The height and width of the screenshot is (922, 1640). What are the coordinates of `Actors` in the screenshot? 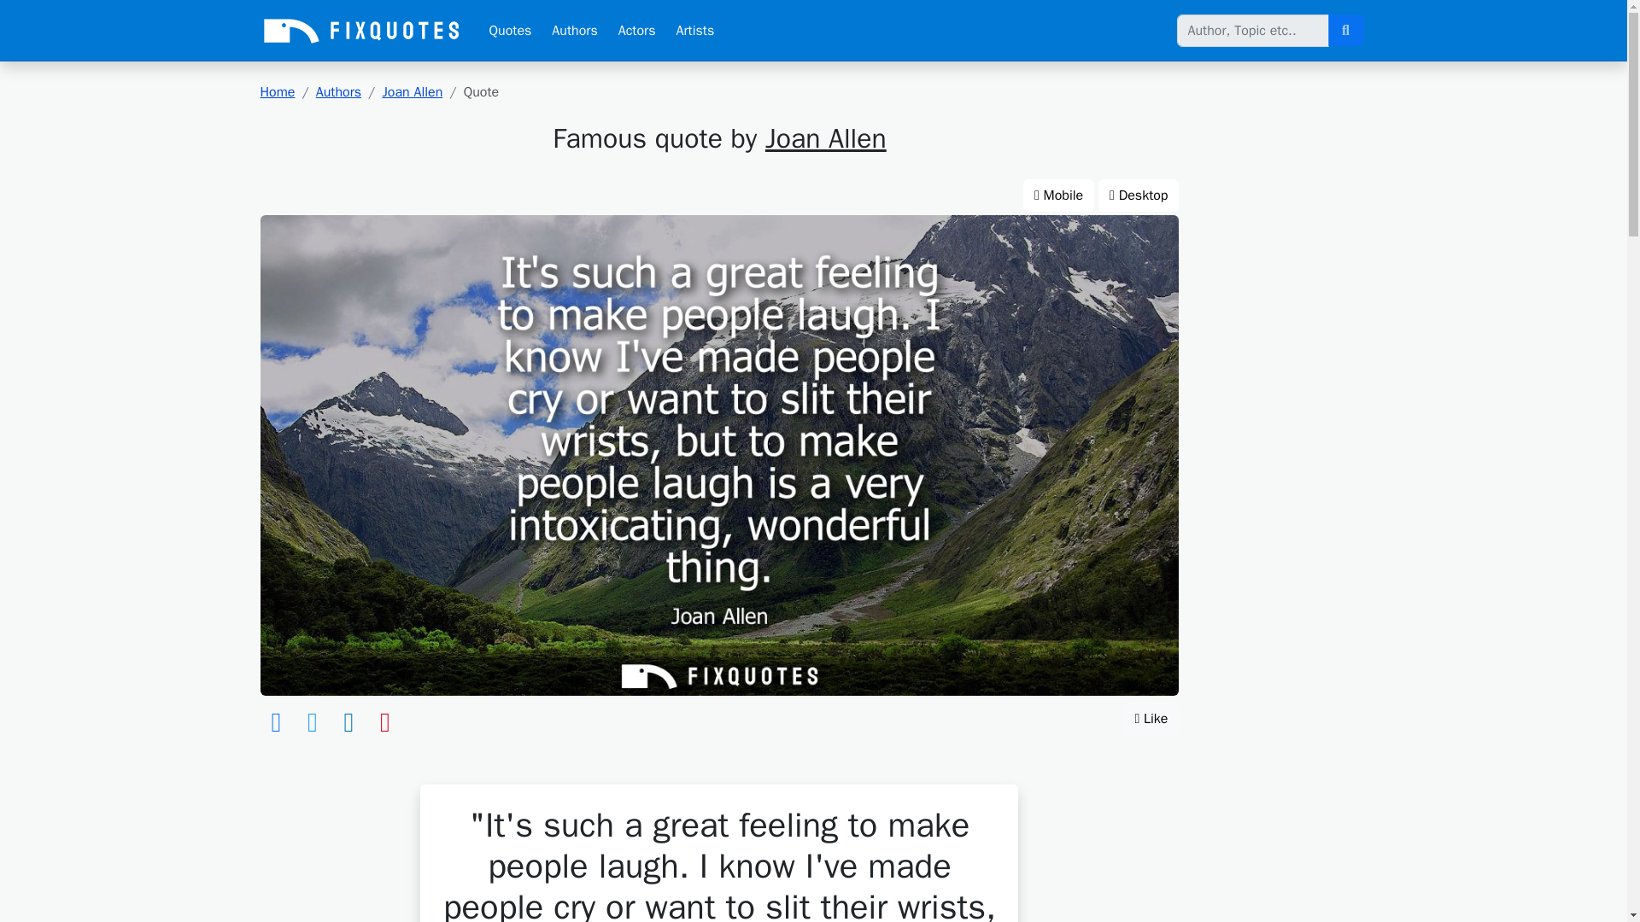 It's located at (637, 31).